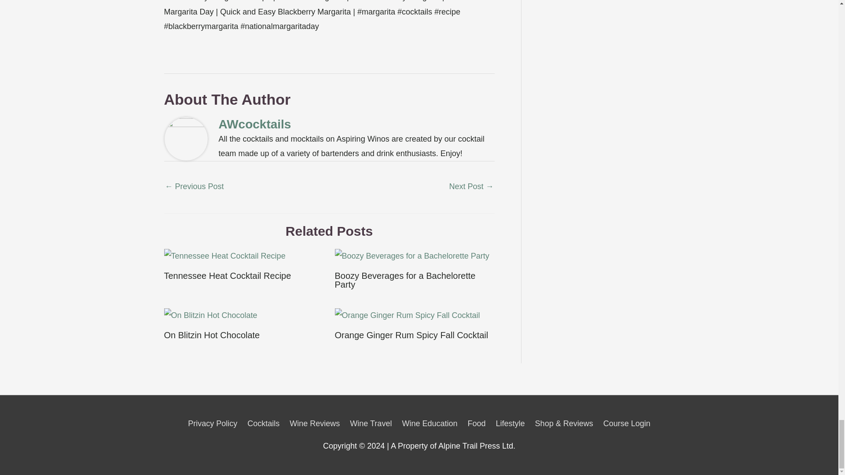 Image resolution: width=845 pixels, height=475 pixels. Describe the element at coordinates (471, 187) in the screenshot. I see `Orange Cocktail Recipes` at that location.